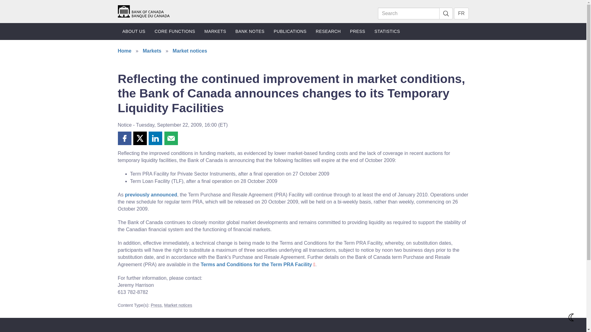  I want to click on CORE FUNCTIONS, so click(175, 31).